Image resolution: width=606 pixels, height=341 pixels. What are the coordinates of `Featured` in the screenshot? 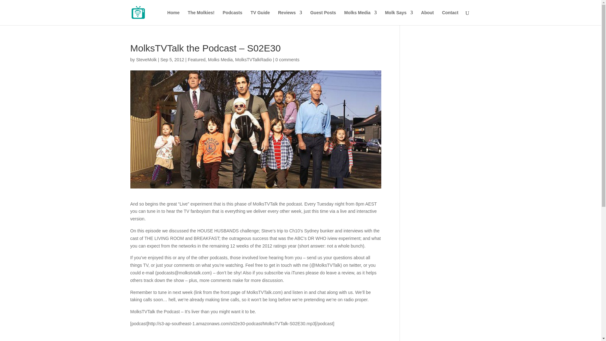 It's located at (196, 59).